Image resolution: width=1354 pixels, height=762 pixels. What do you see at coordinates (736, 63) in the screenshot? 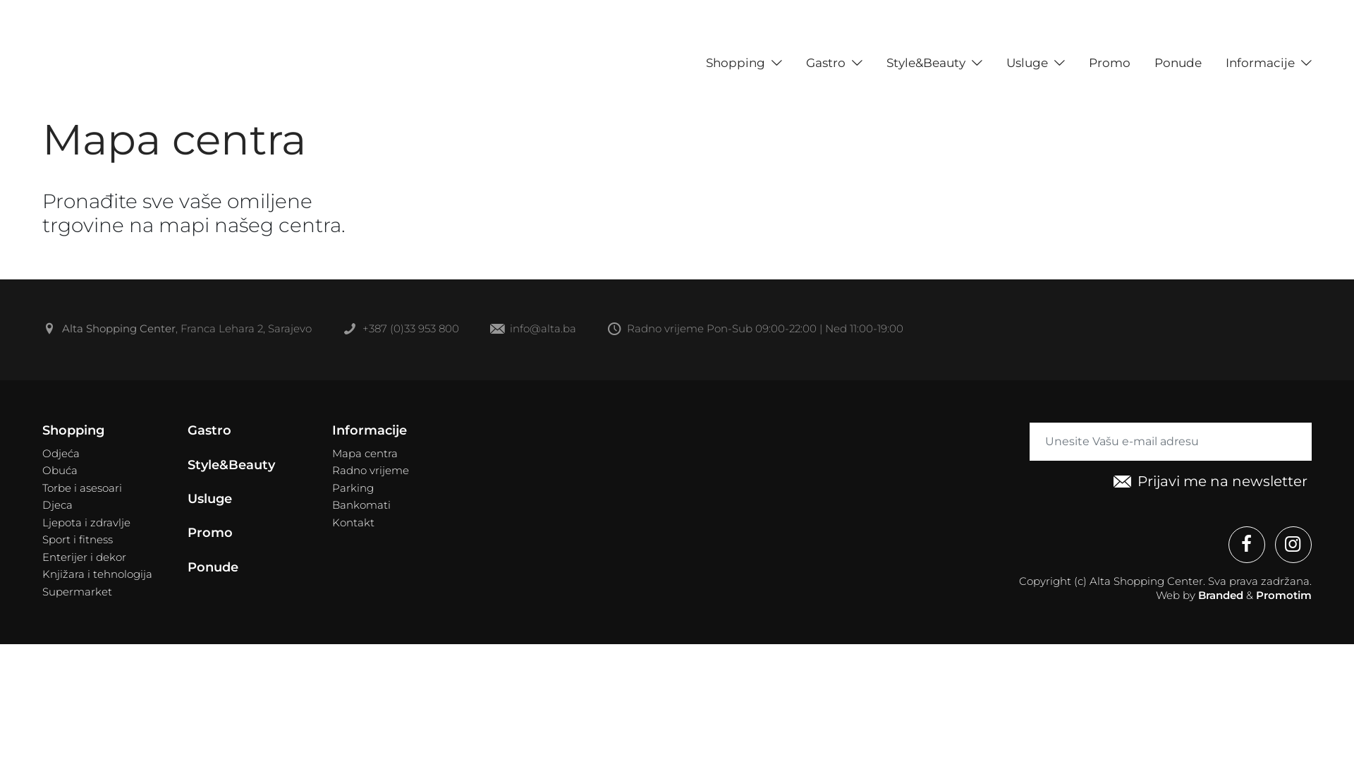
I see `Shopping` at bounding box center [736, 63].